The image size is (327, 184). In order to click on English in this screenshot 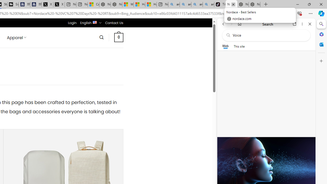, I will do `click(95, 22)`.